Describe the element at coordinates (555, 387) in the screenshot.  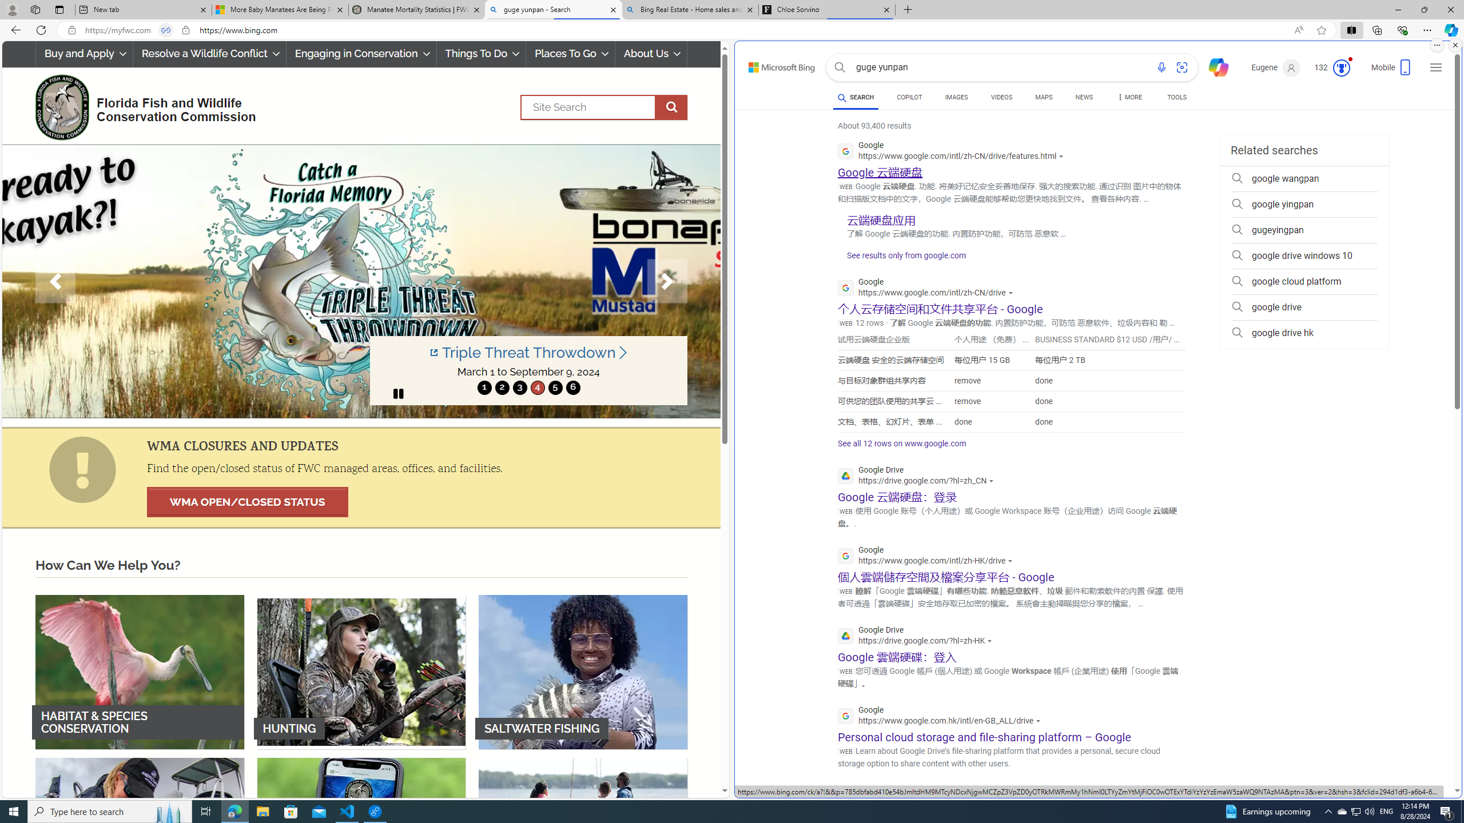
I see `move to slide 5` at that location.